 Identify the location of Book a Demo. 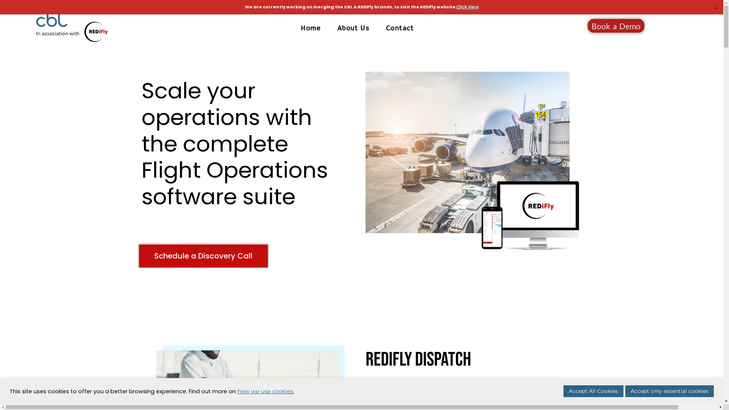
(616, 26).